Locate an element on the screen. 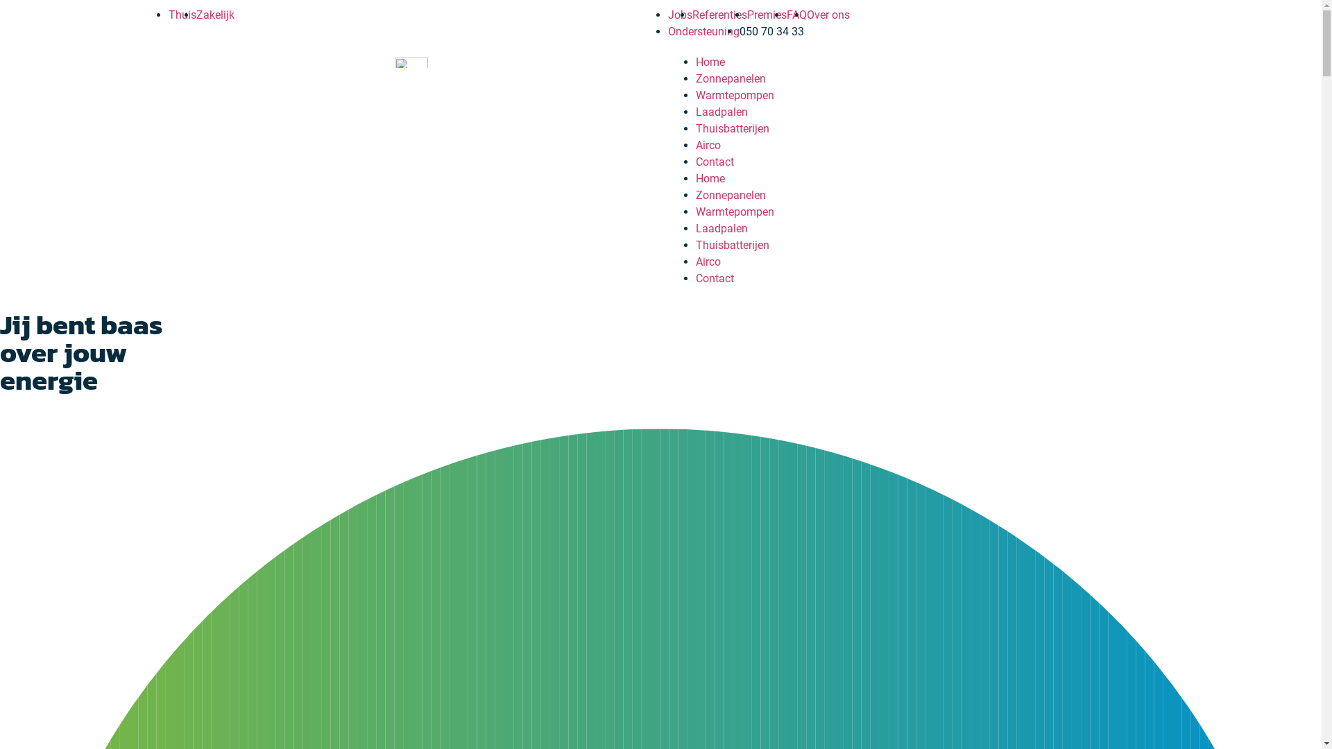 The image size is (1332, 749). Contact is located at coordinates (715, 162).